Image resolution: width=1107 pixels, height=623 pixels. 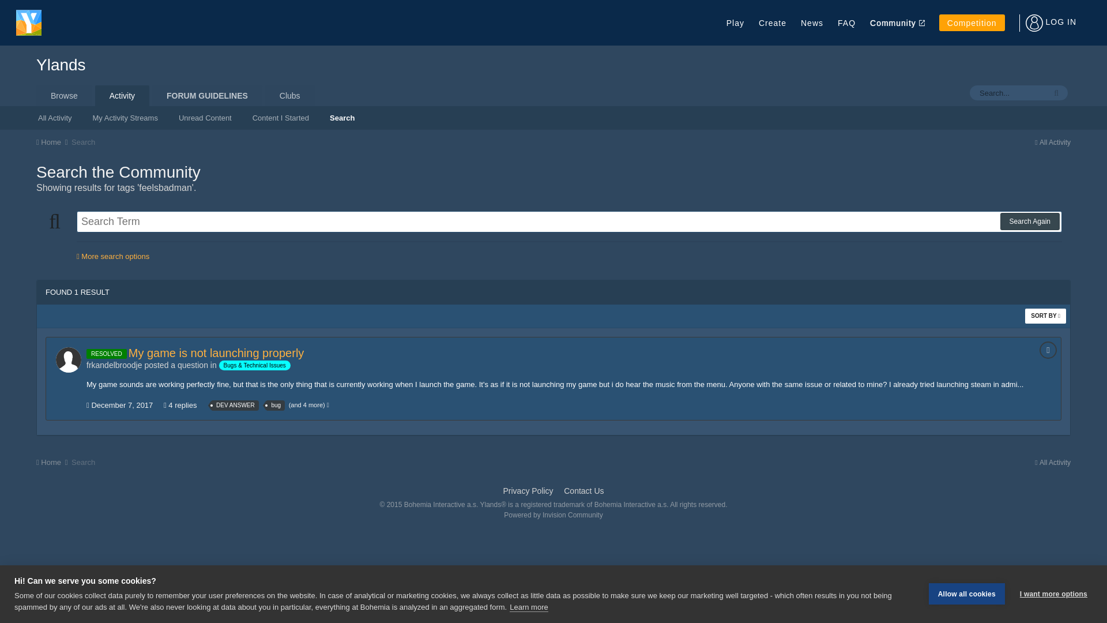 What do you see at coordinates (772, 22) in the screenshot?
I see `CreateYlands` at bounding box center [772, 22].